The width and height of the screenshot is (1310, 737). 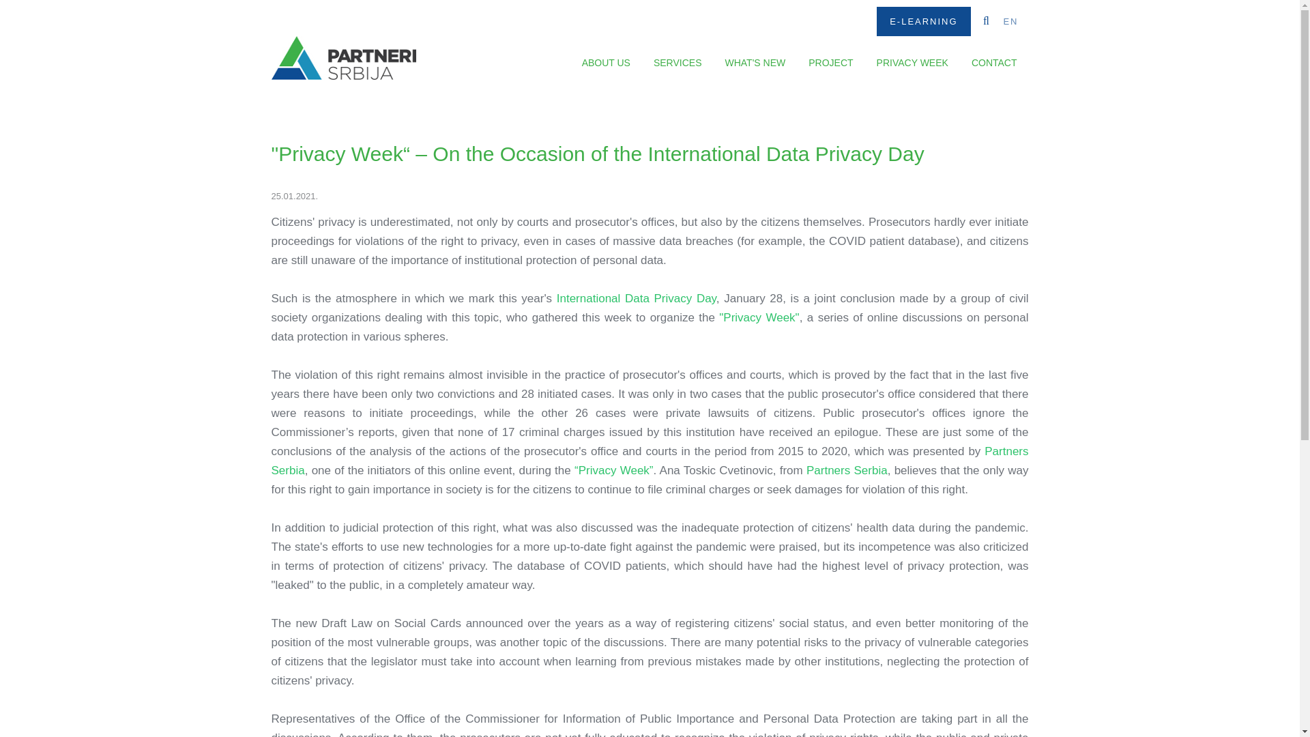 What do you see at coordinates (830, 63) in the screenshot?
I see `PROJECT` at bounding box center [830, 63].